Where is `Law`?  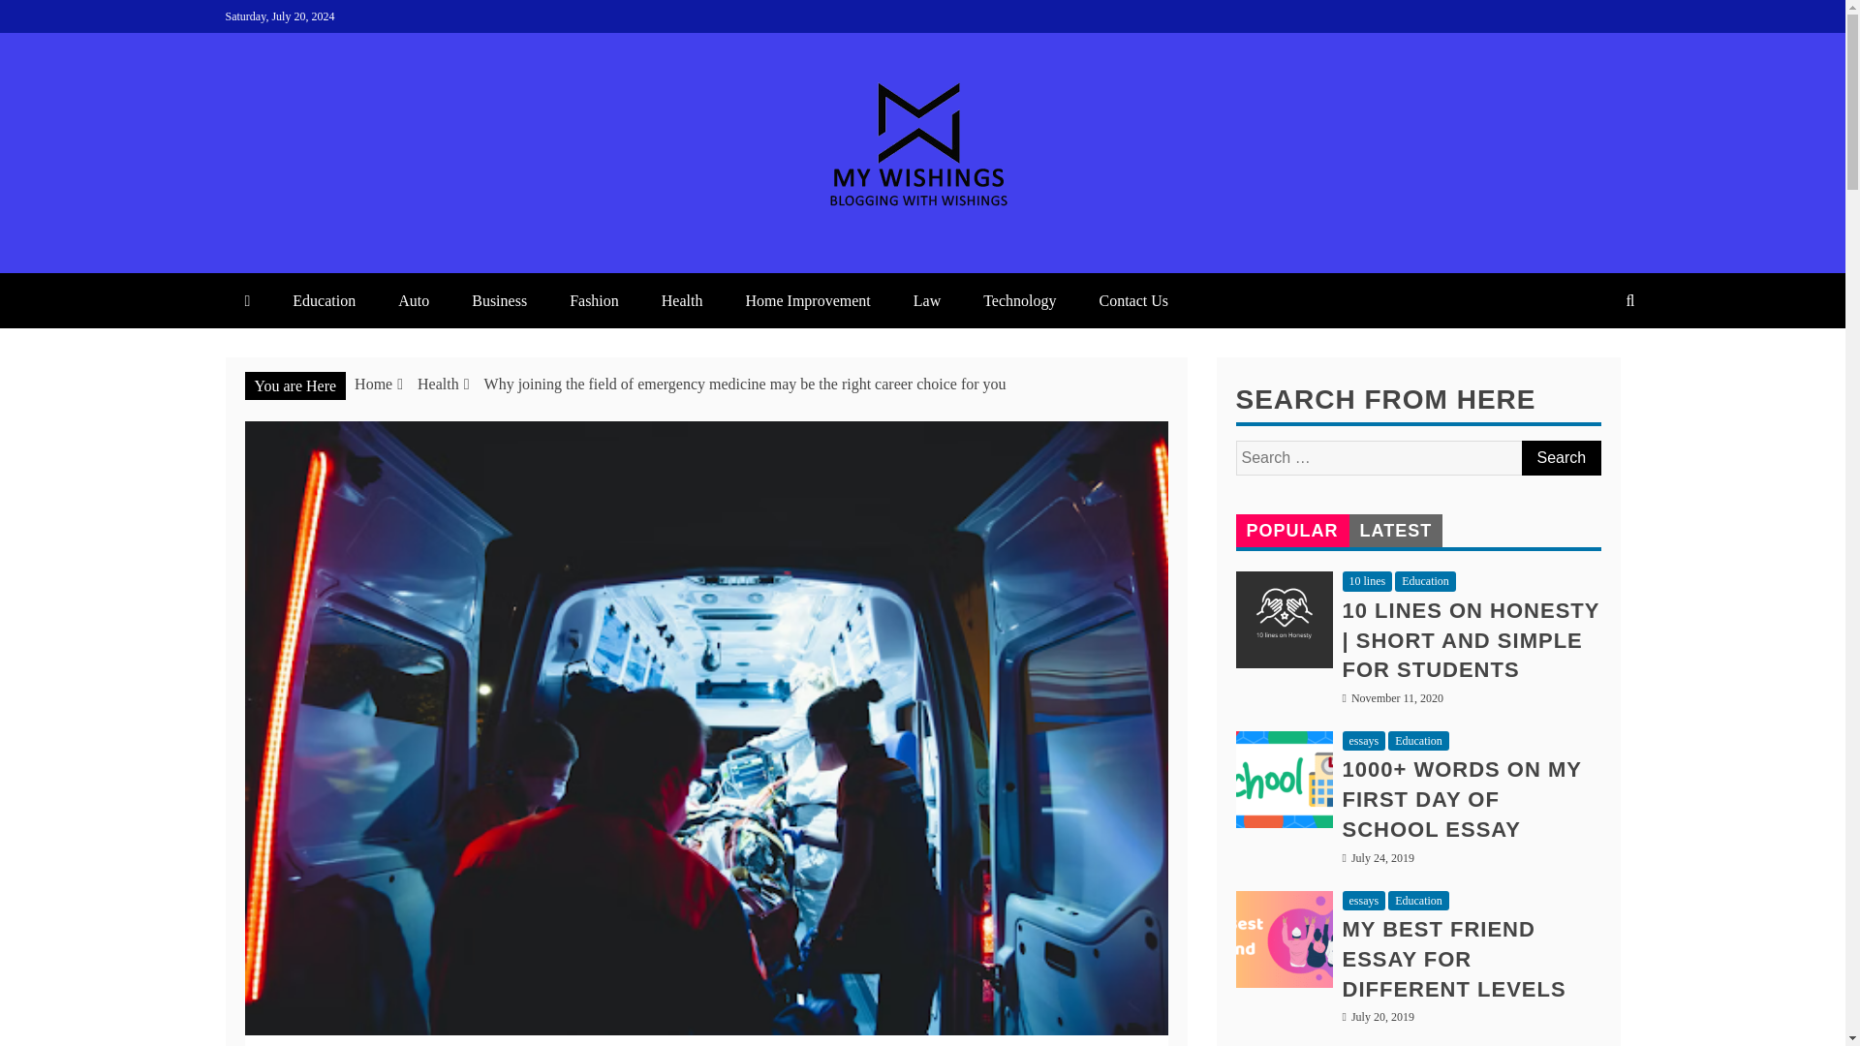
Law is located at coordinates (926, 300).